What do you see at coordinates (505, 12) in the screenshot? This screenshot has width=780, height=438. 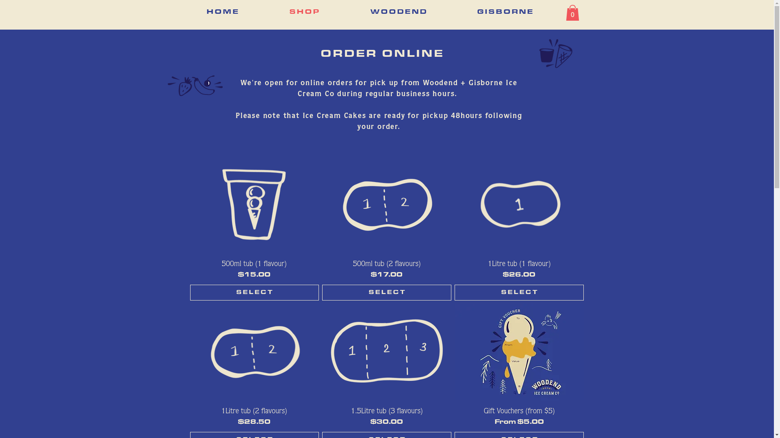 I see `G I S B O R N E` at bounding box center [505, 12].